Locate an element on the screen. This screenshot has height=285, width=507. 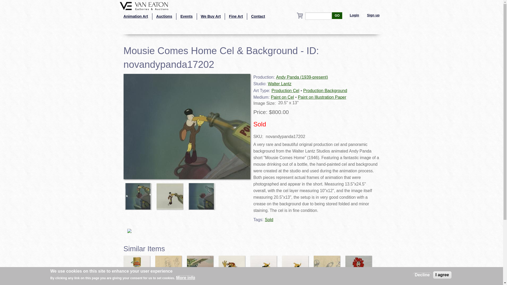
GO is located at coordinates (337, 16).